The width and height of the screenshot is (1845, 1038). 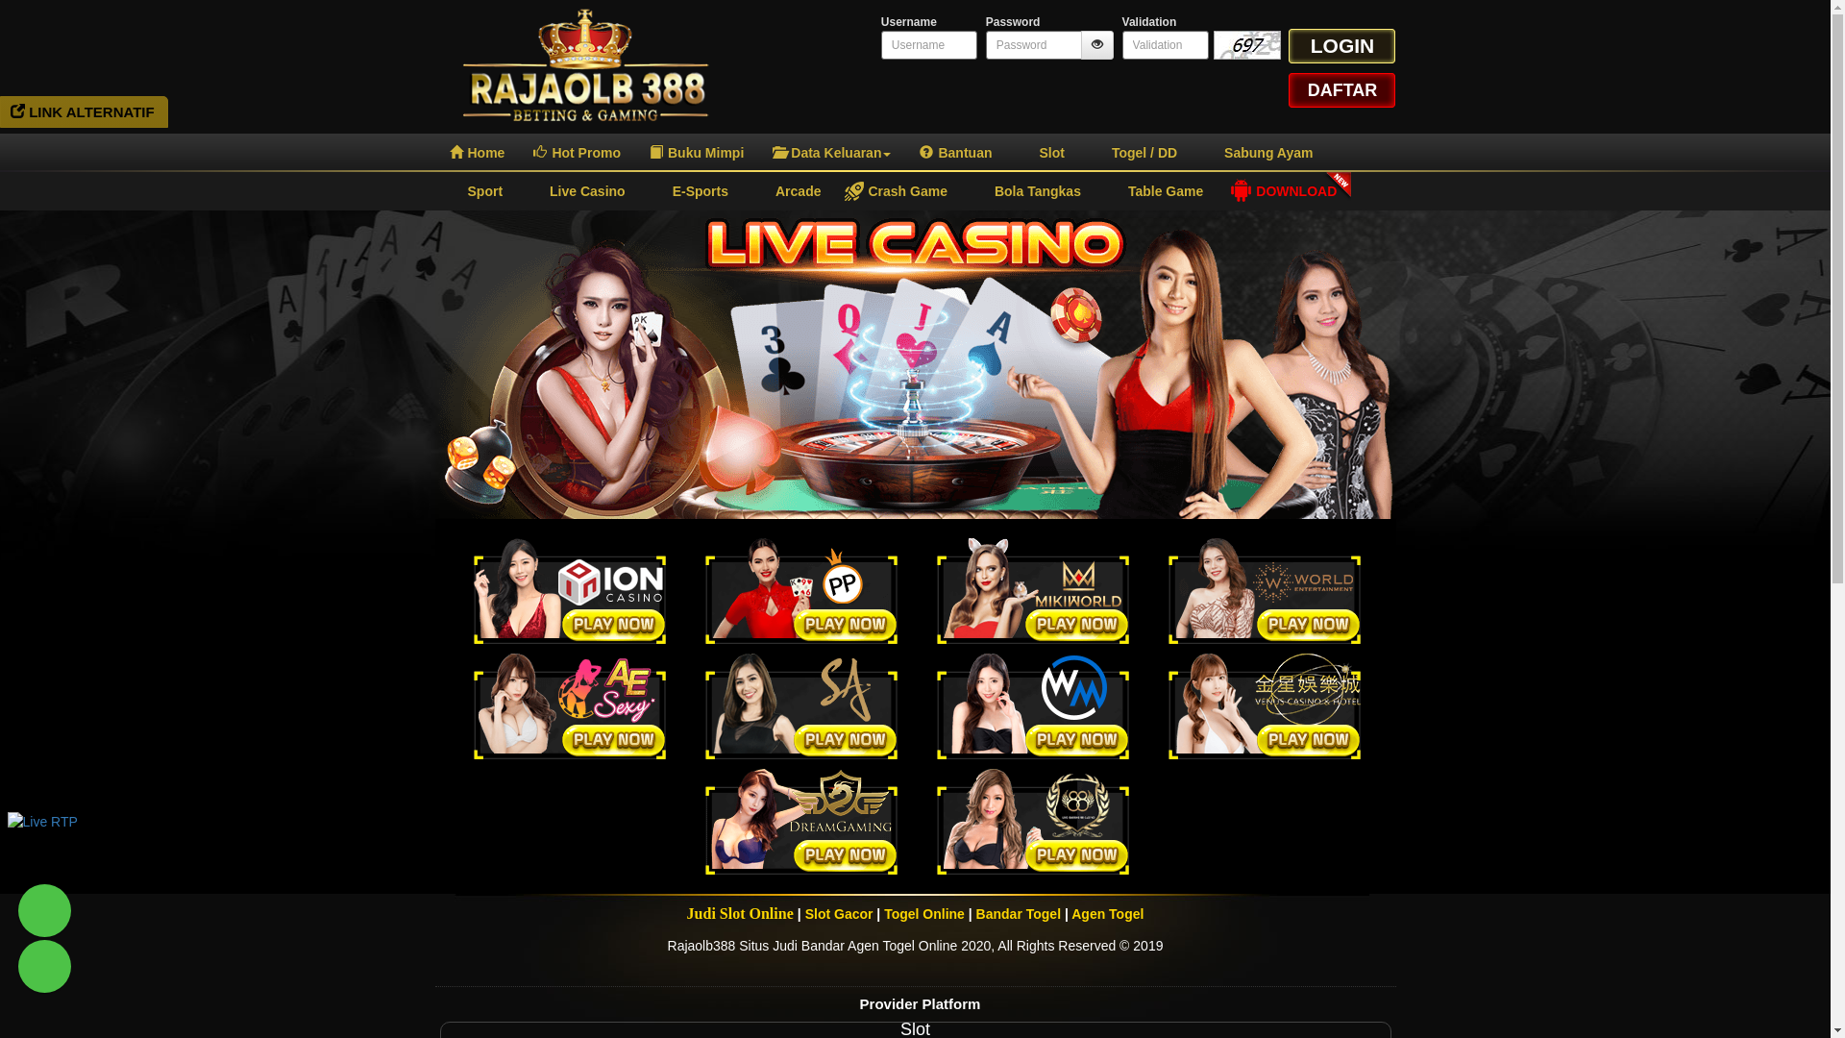 What do you see at coordinates (1019, 914) in the screenshot?
I see `Bandar Togel` at bounding box center [1019, 914].